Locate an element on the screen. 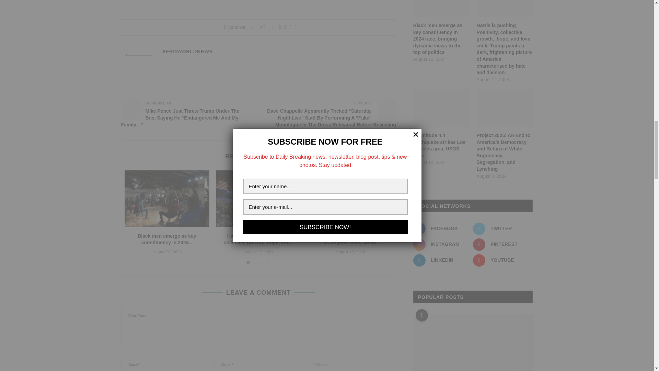 The image size is (659, 371). Posts by AfroWorldNews is located at coordinates (187, 51).